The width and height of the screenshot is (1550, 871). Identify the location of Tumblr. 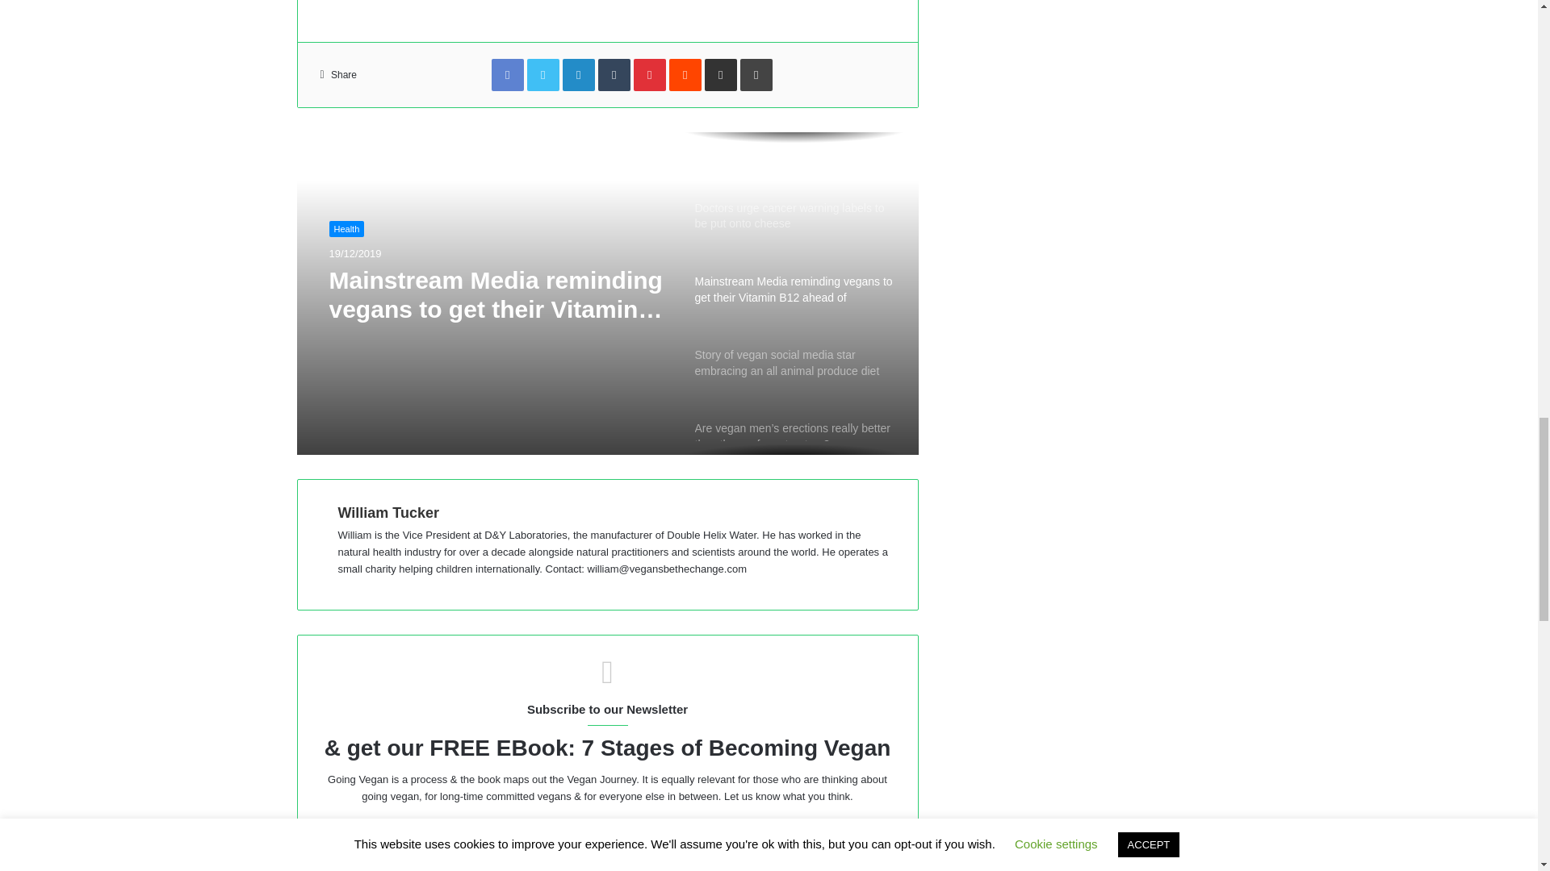
(614, 75).